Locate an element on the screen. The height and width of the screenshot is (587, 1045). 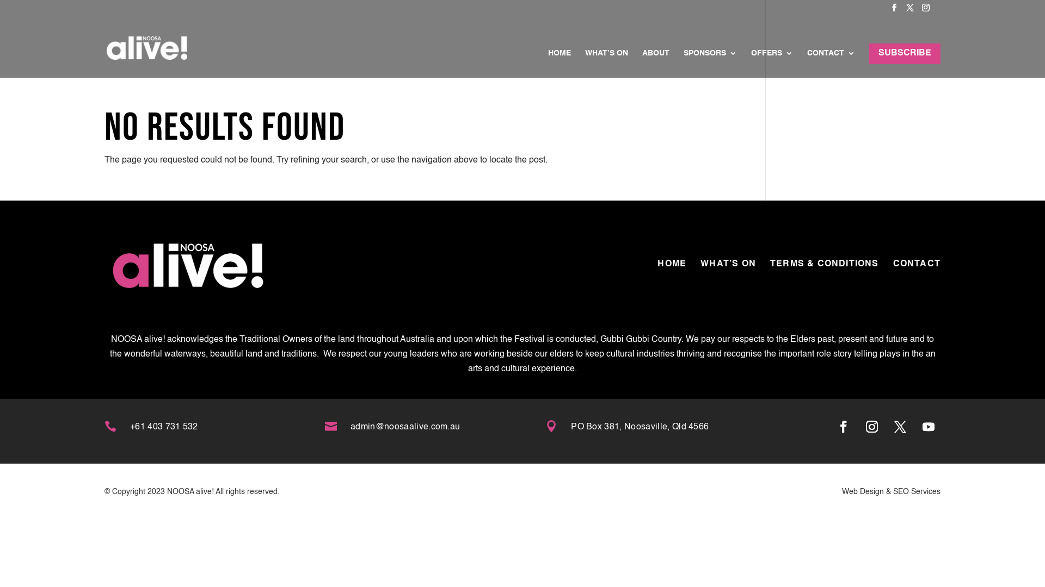
Web Design is located at coordinates (863, 492).